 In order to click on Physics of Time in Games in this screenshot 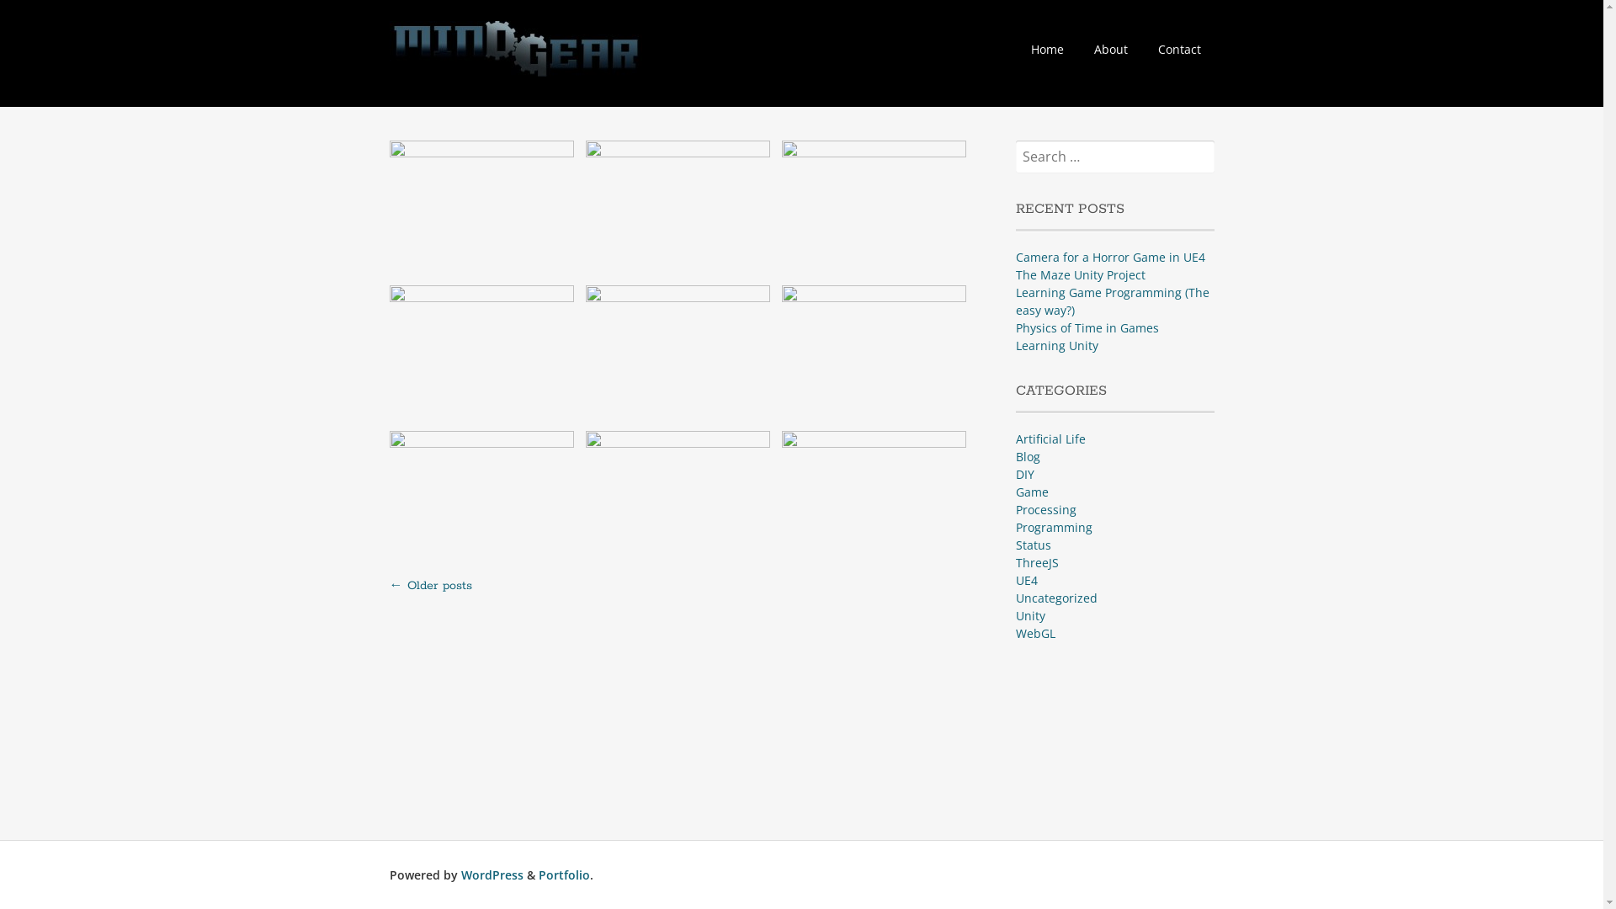, I will do `click(1087, 328)`.